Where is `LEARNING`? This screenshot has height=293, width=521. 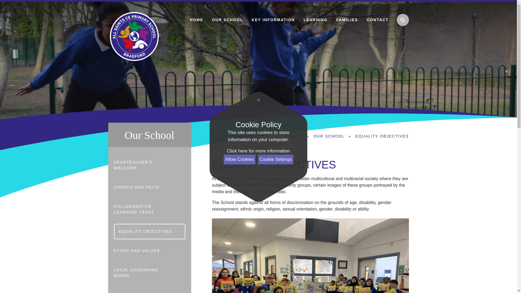 LEARNING is located at coordinates (316, 20).